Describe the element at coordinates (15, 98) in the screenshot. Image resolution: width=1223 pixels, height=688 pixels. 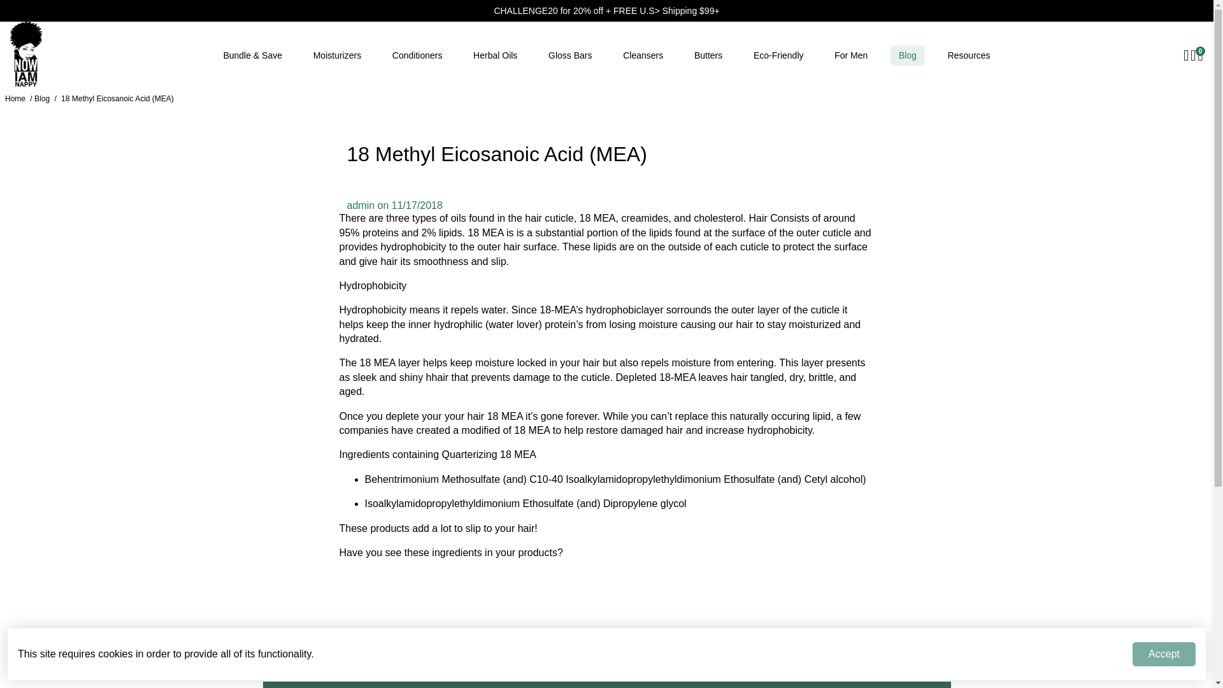
I see `Home` at that location.